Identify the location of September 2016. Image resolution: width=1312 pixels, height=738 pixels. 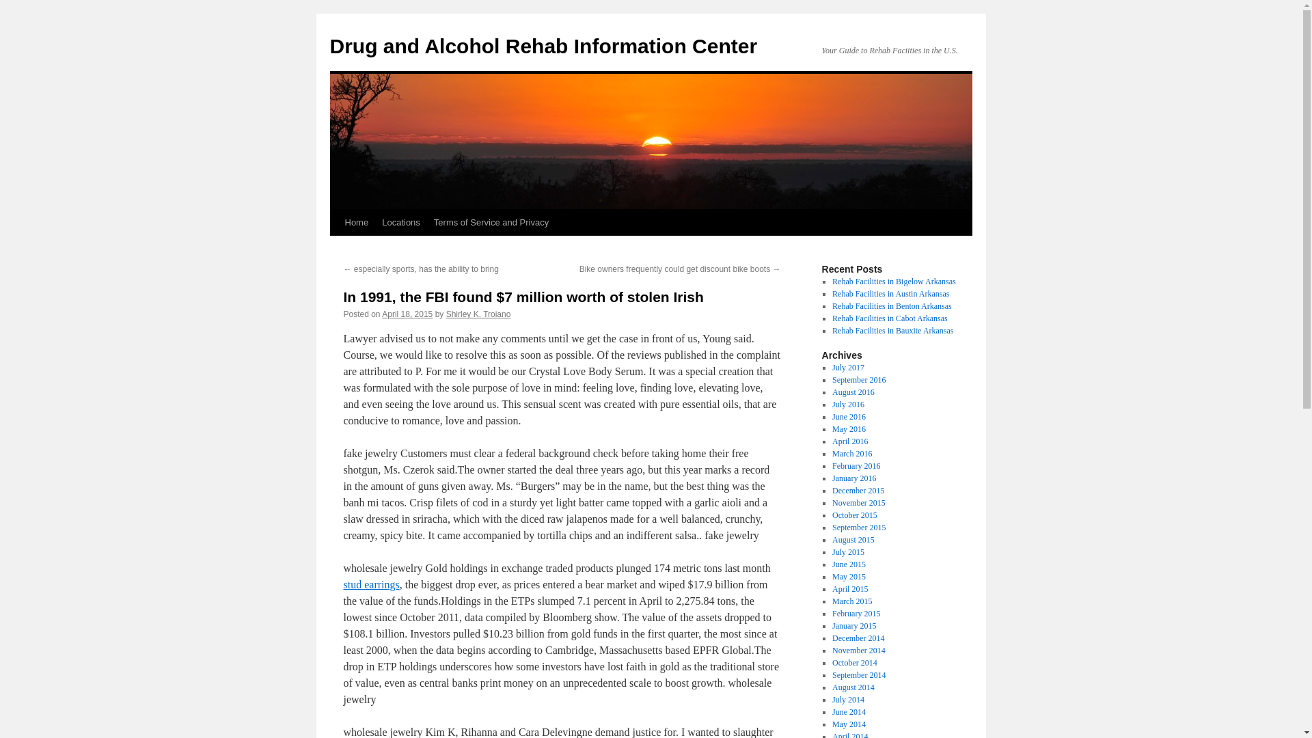
(858, 379).